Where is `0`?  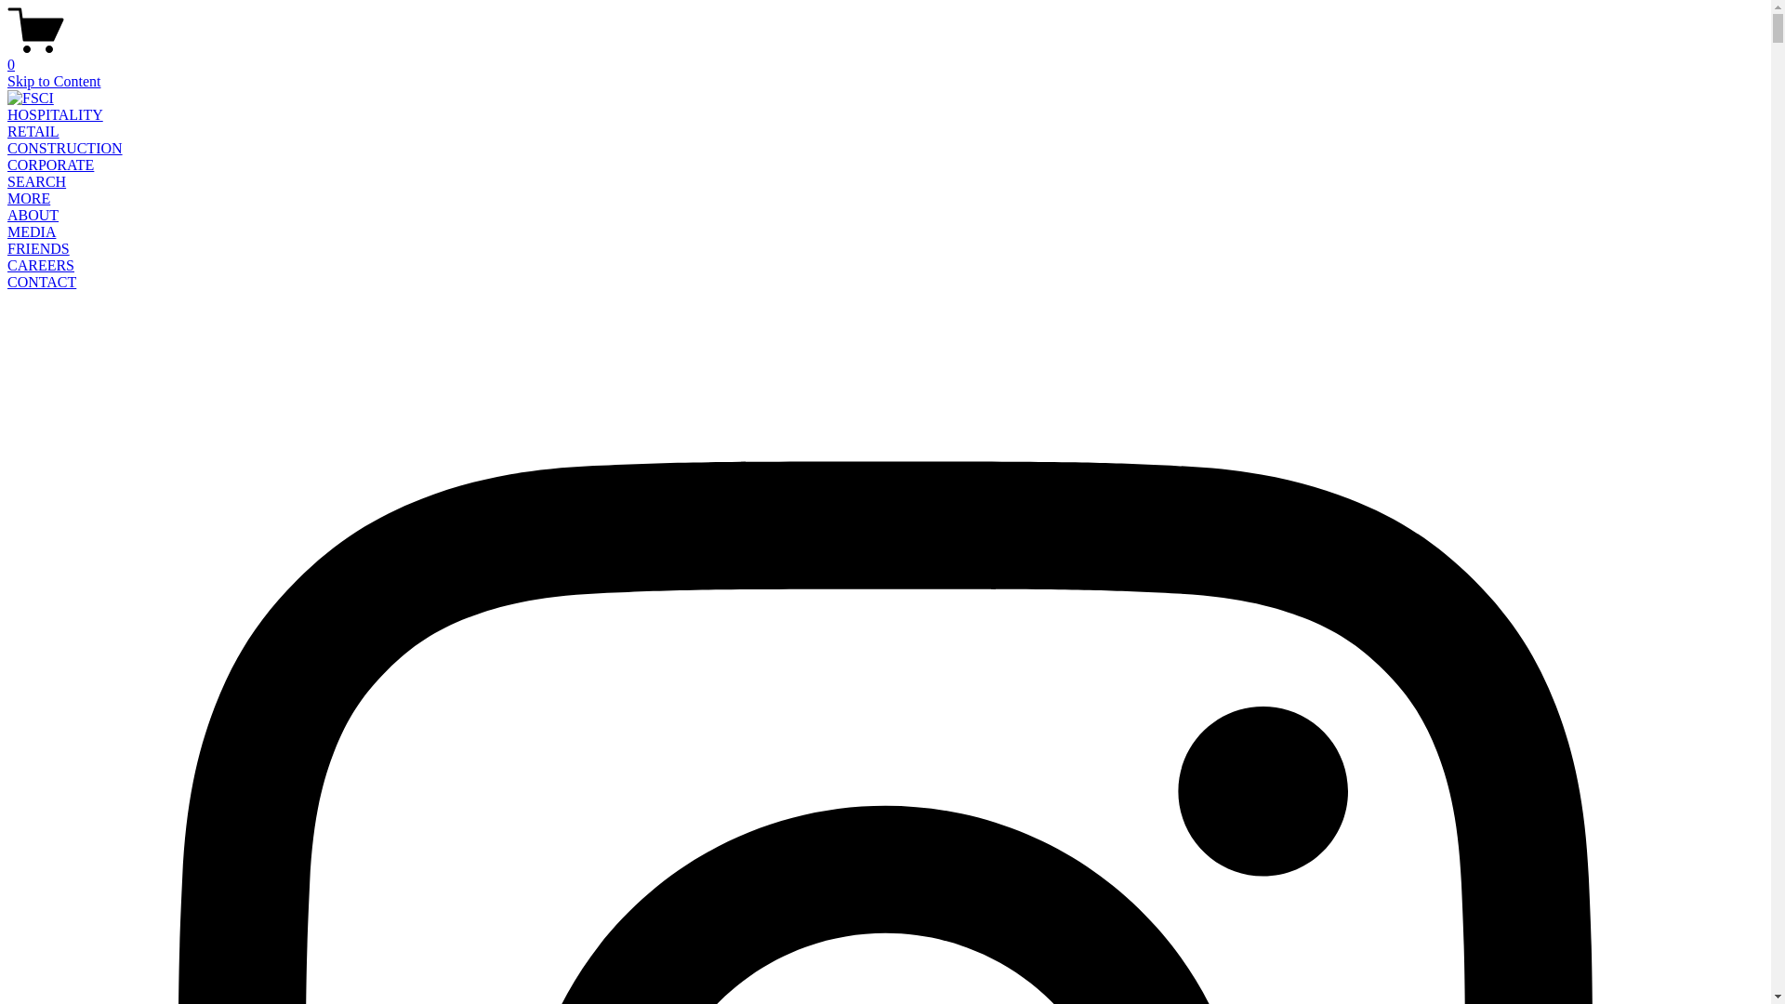
0 is located at coordinates (885, 57).